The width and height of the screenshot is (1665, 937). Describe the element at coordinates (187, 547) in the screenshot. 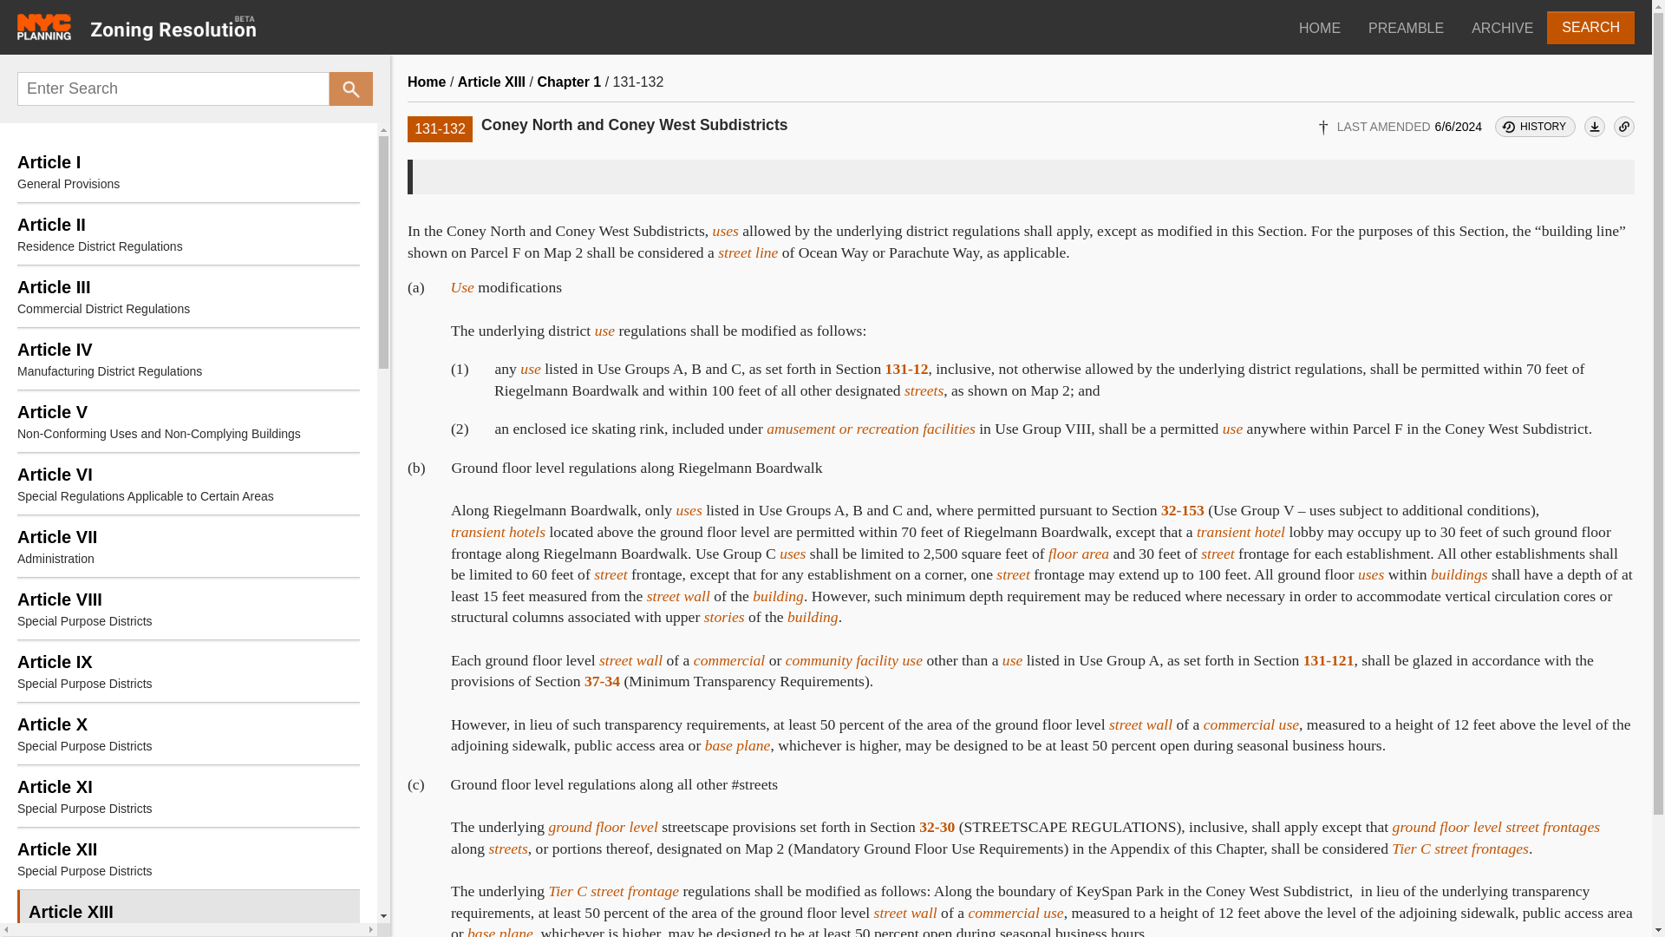

I see `Search` at that location.